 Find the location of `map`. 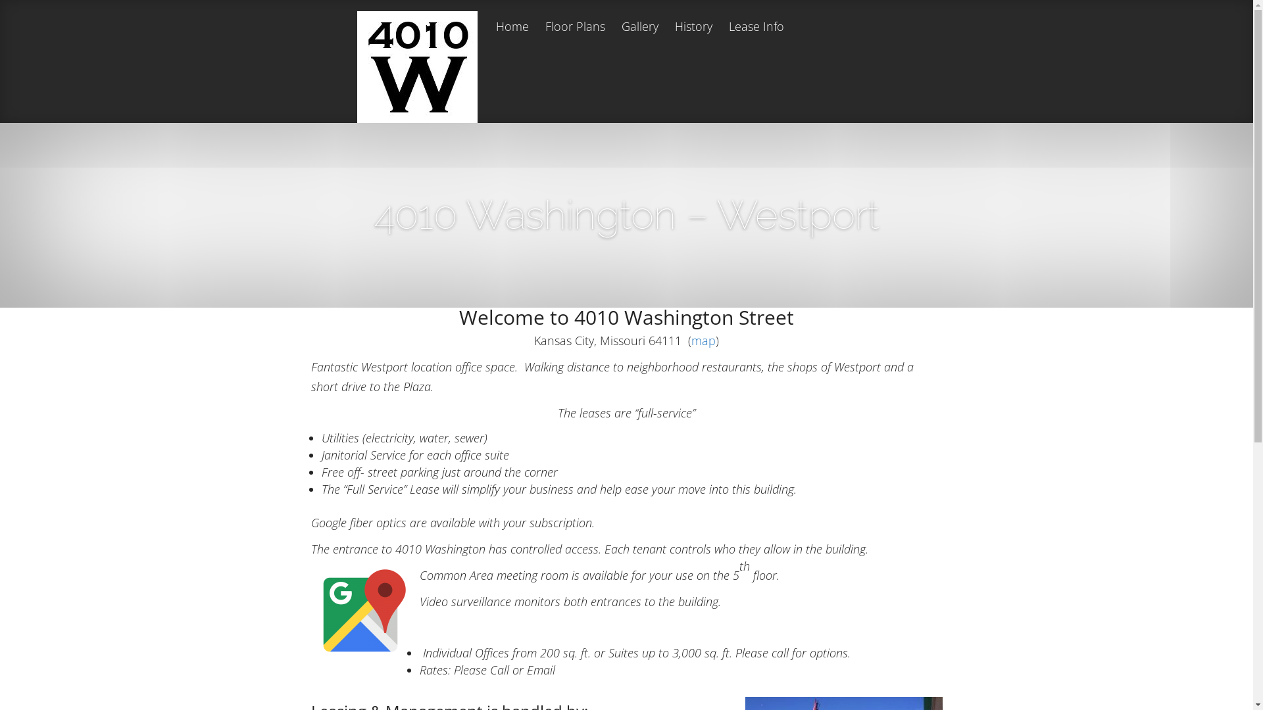

map is located at coordinates (704, 341).